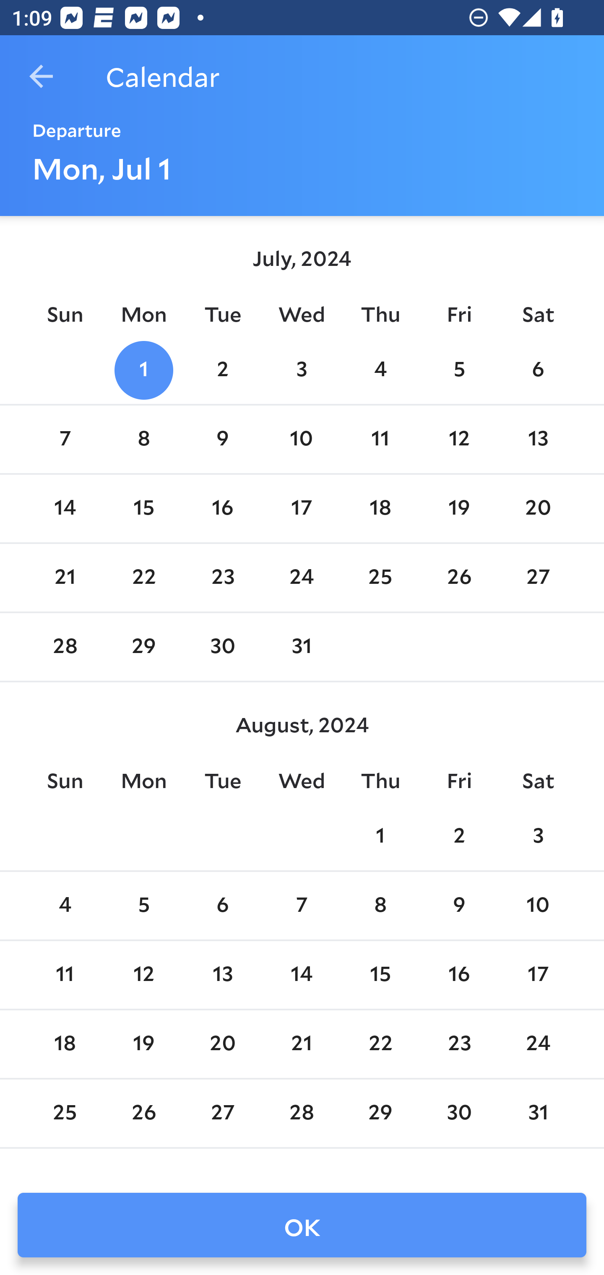 This screenshot has height=1275, width=604. What do you see at coordinates (302, 906) in the screenshot?
I see `7` at bounding box center [302, 906].